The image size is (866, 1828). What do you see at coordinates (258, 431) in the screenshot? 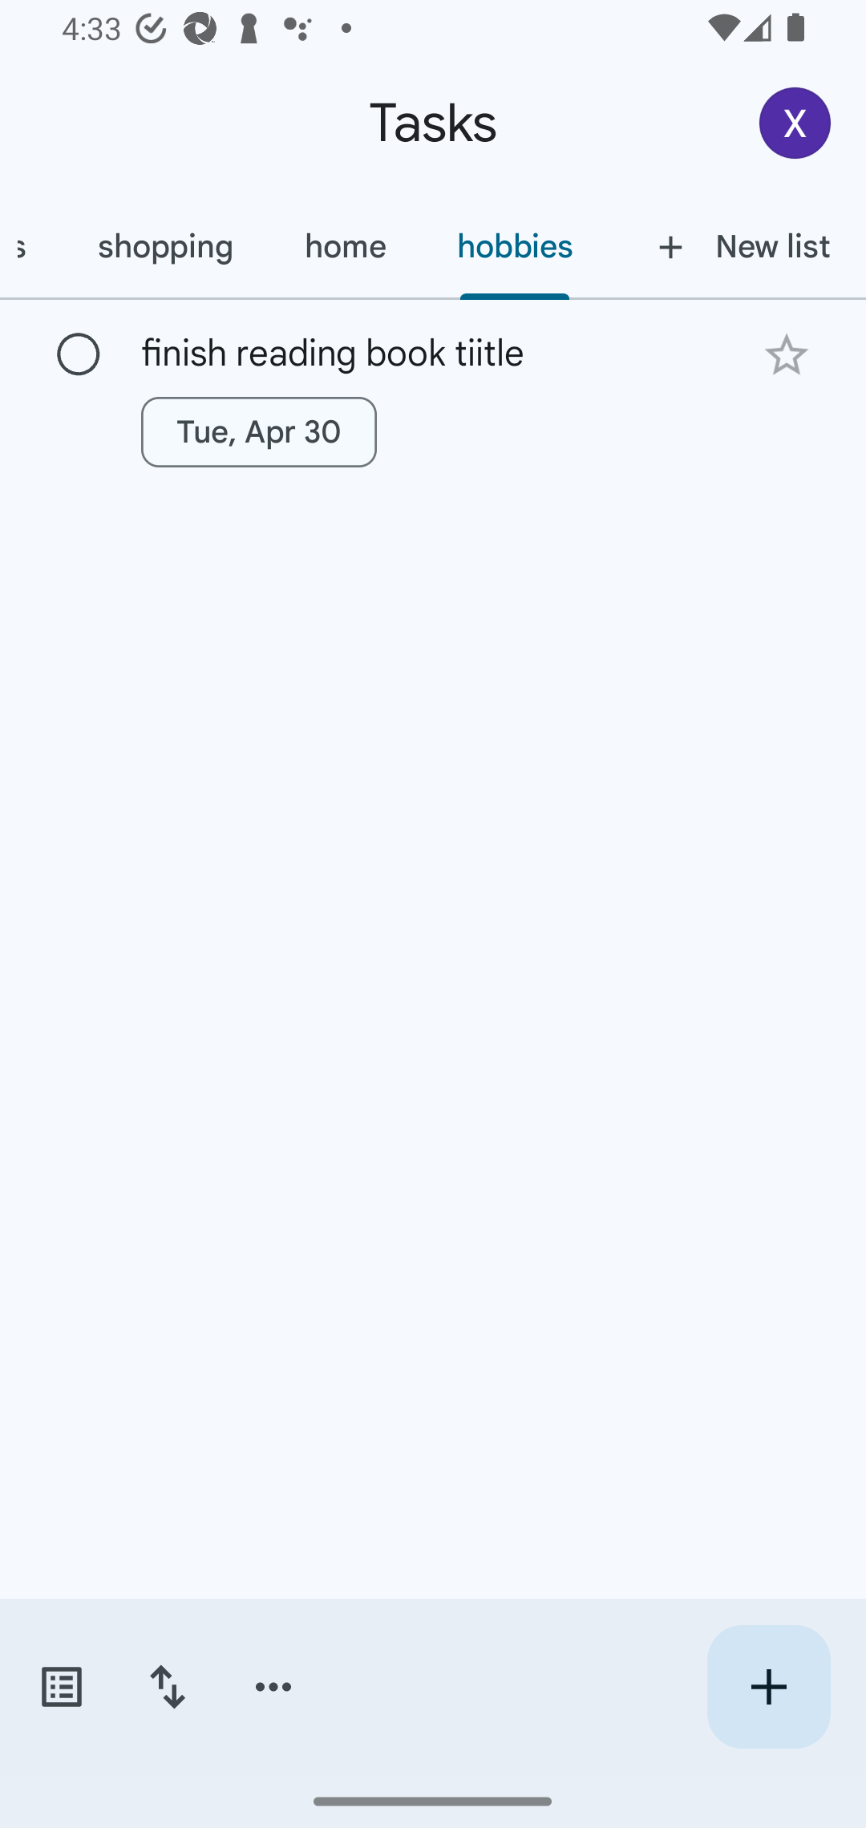
I see `Tue, Apr 30` at bounding box center [258, 431].